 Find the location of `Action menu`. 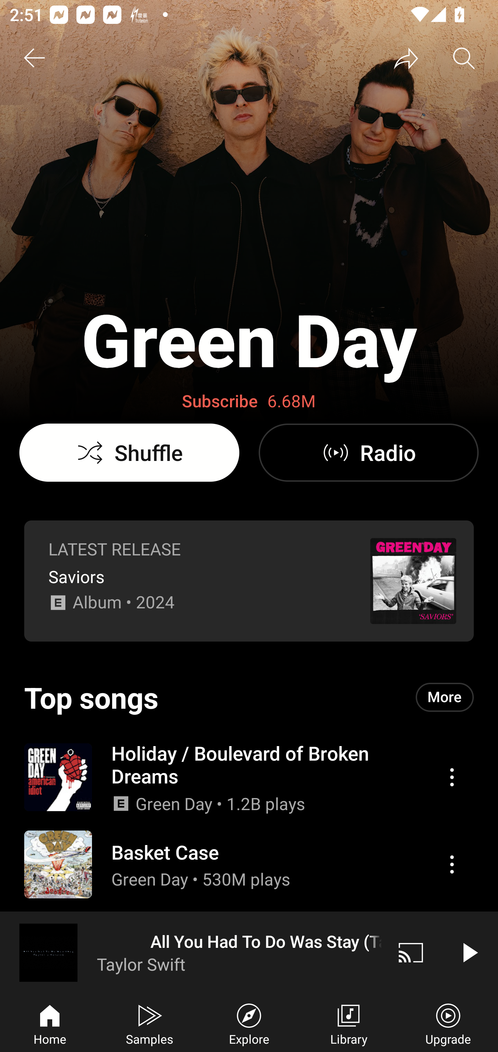

Action menu is located at coordinates (249, 777).